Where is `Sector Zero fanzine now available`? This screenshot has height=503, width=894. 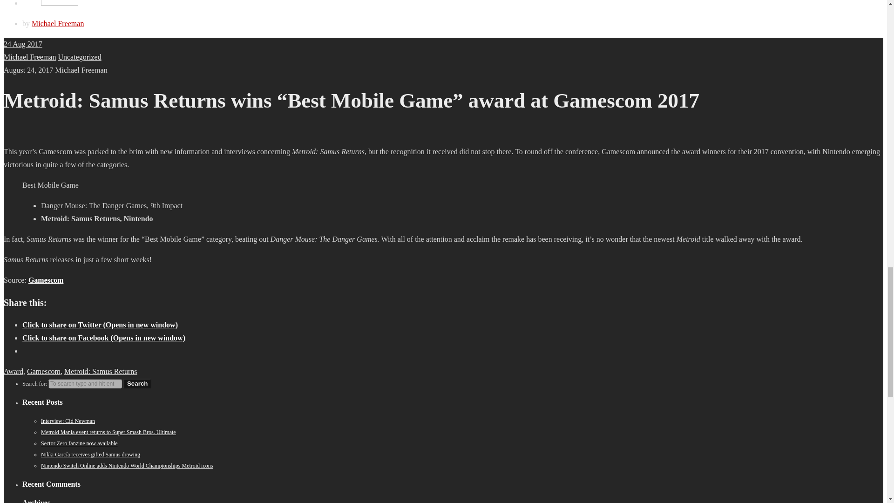 Sector Zero fanzine now available is located at coordinates (79, 443).